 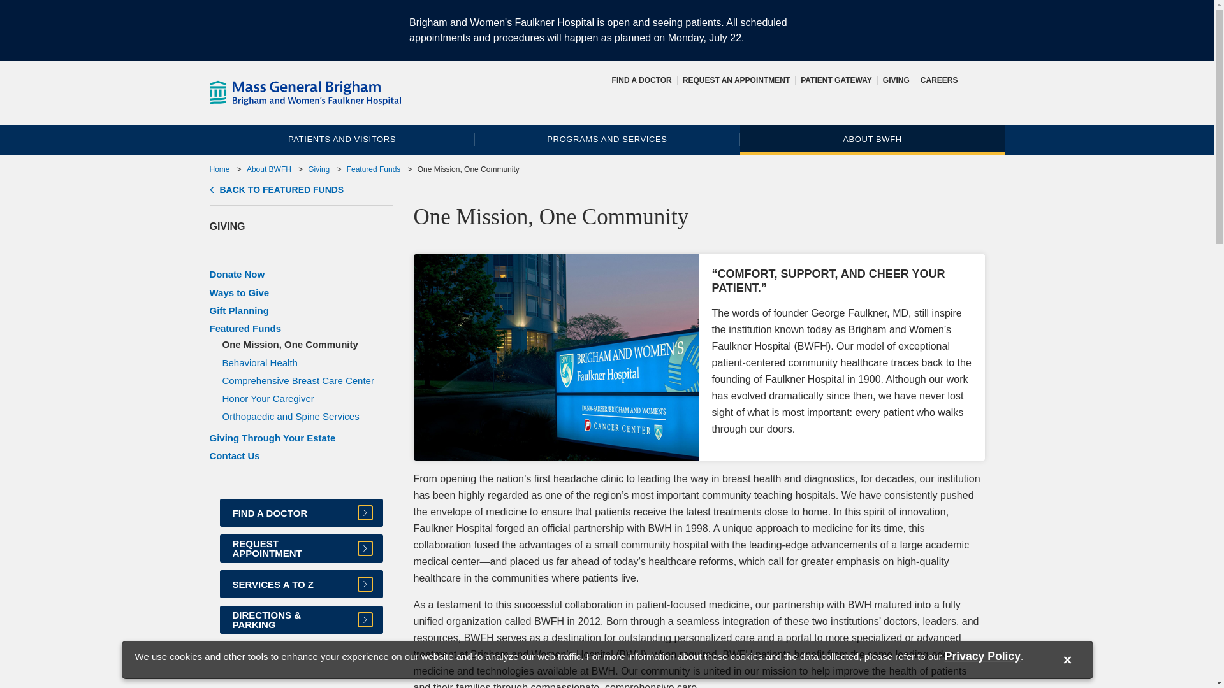 I want to click on PROGRAMS AND SERVICES, so click(x=607, y=140).